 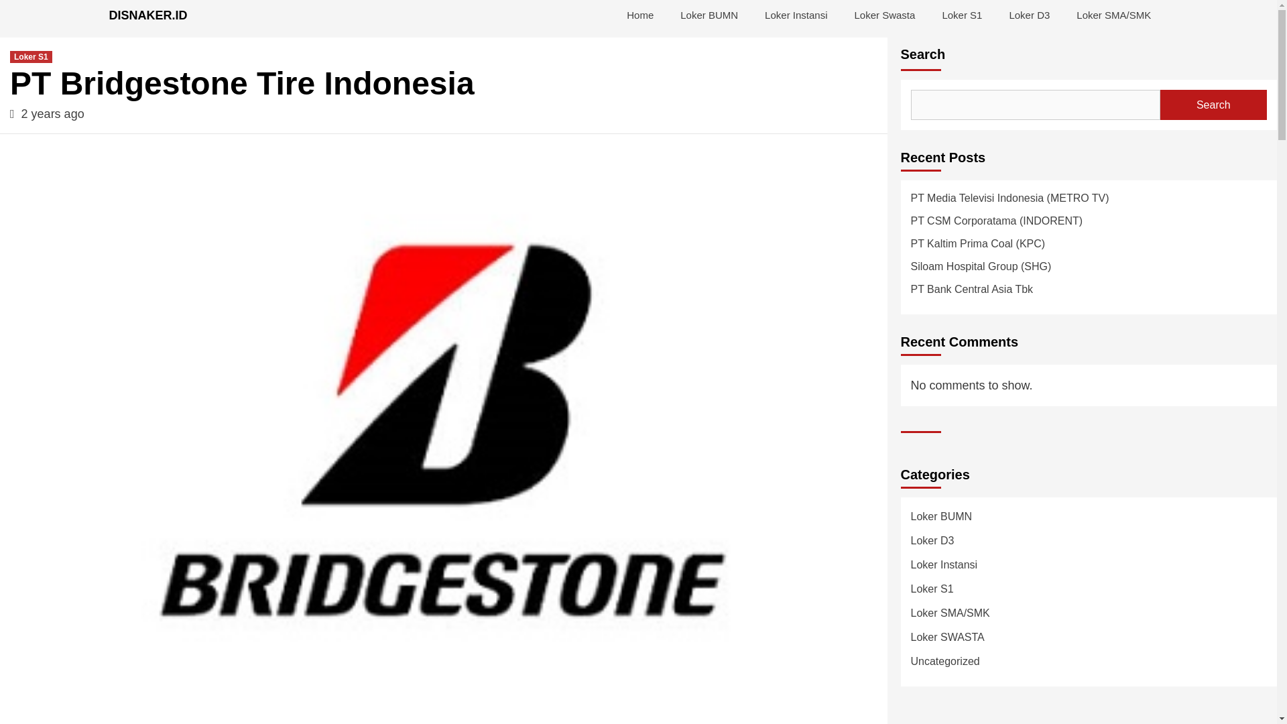 I want to click on Loker D3, so click(x=1028, y=15).